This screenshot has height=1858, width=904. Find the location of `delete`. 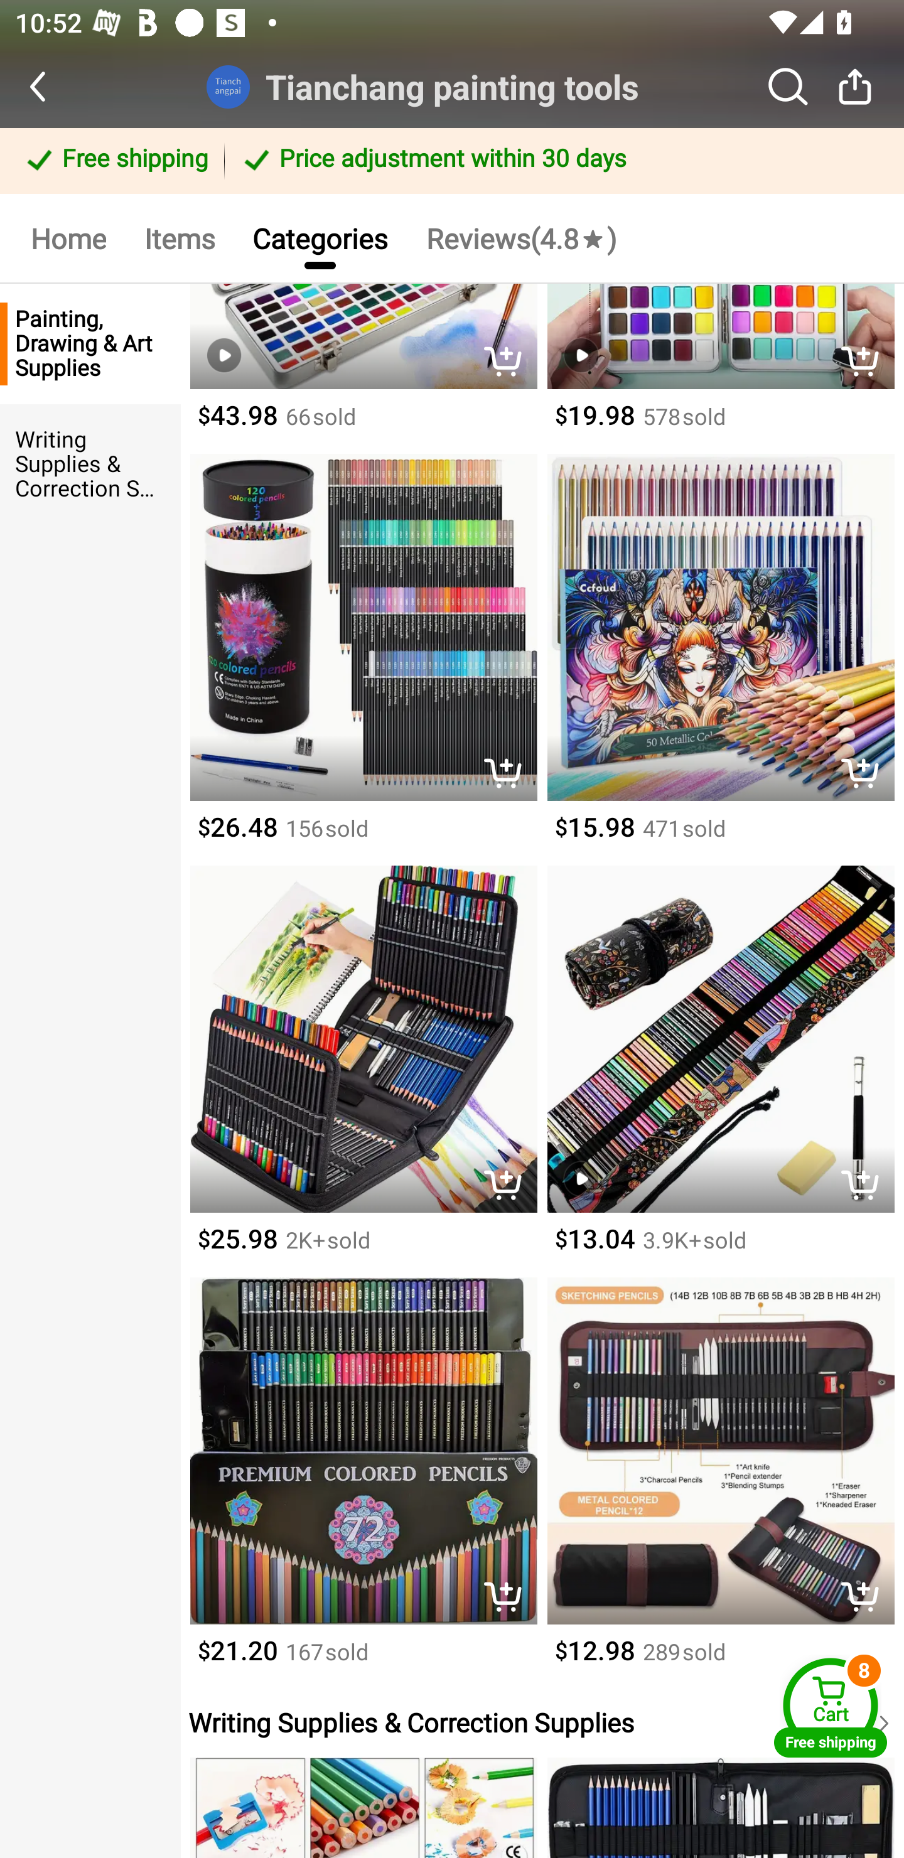

delete is located at coordinates (508, 1599).